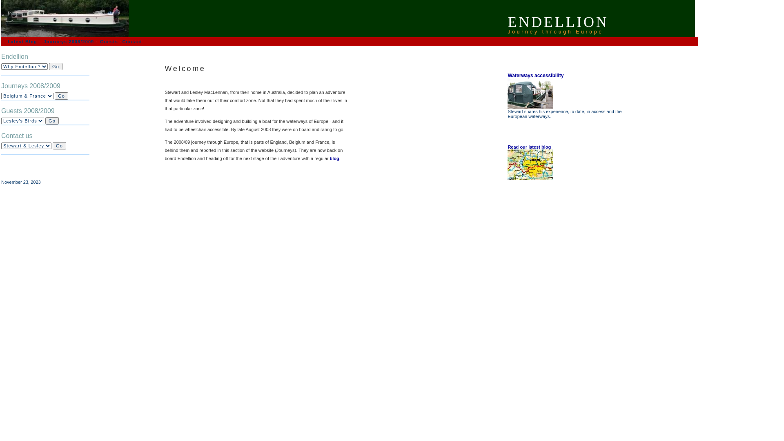 Image resolution: width=784 pixels, height=441 pixels. I want to click on Latest Blog, so click(22, 42).